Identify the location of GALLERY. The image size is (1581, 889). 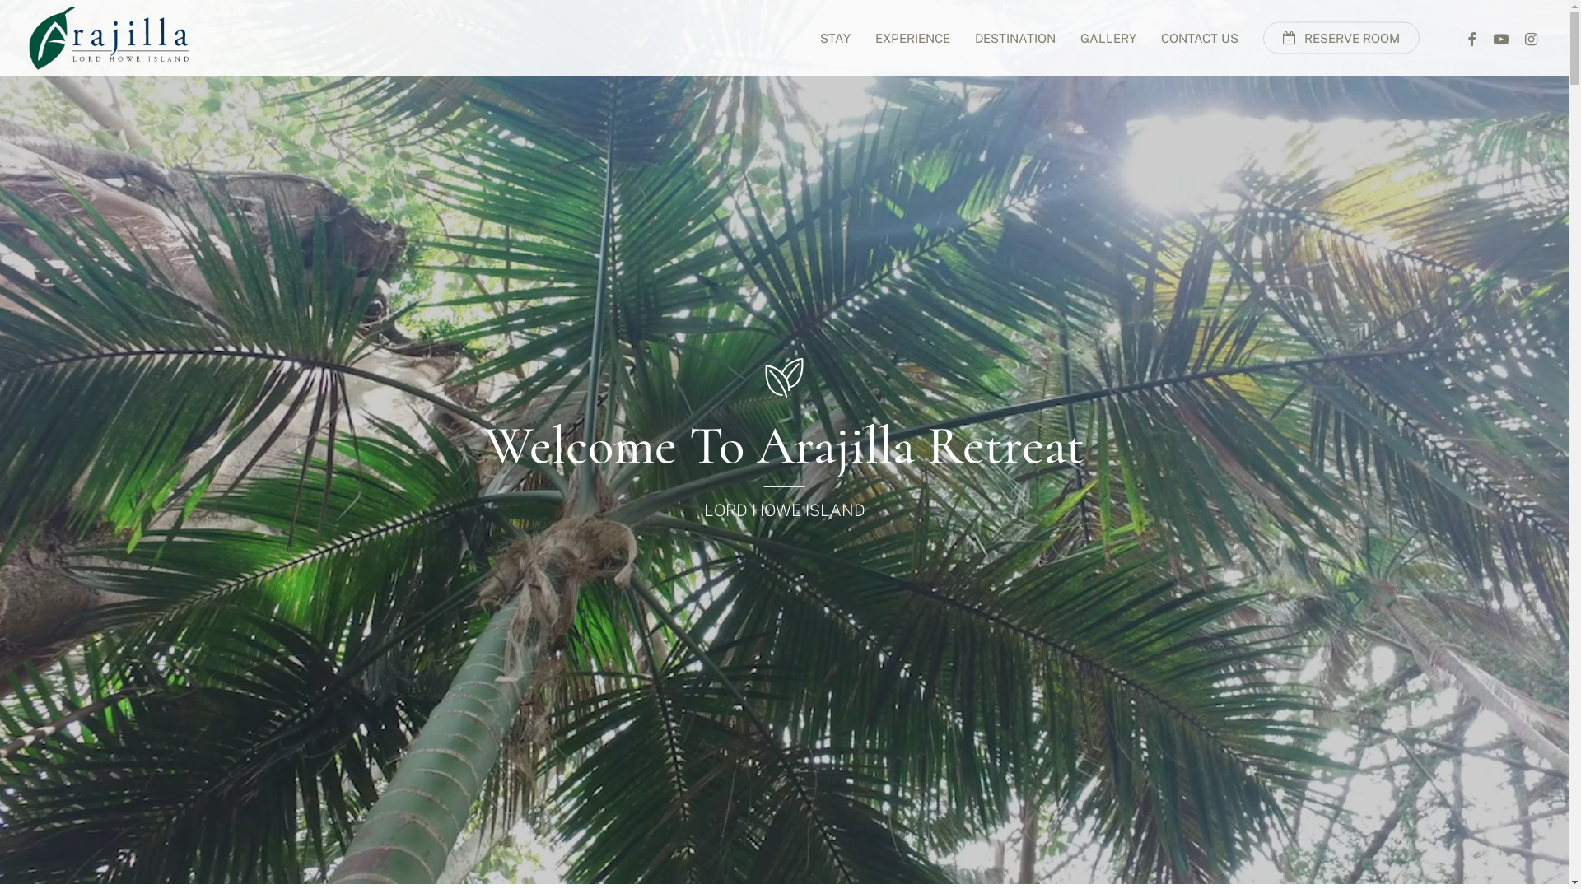
(1108, 38).